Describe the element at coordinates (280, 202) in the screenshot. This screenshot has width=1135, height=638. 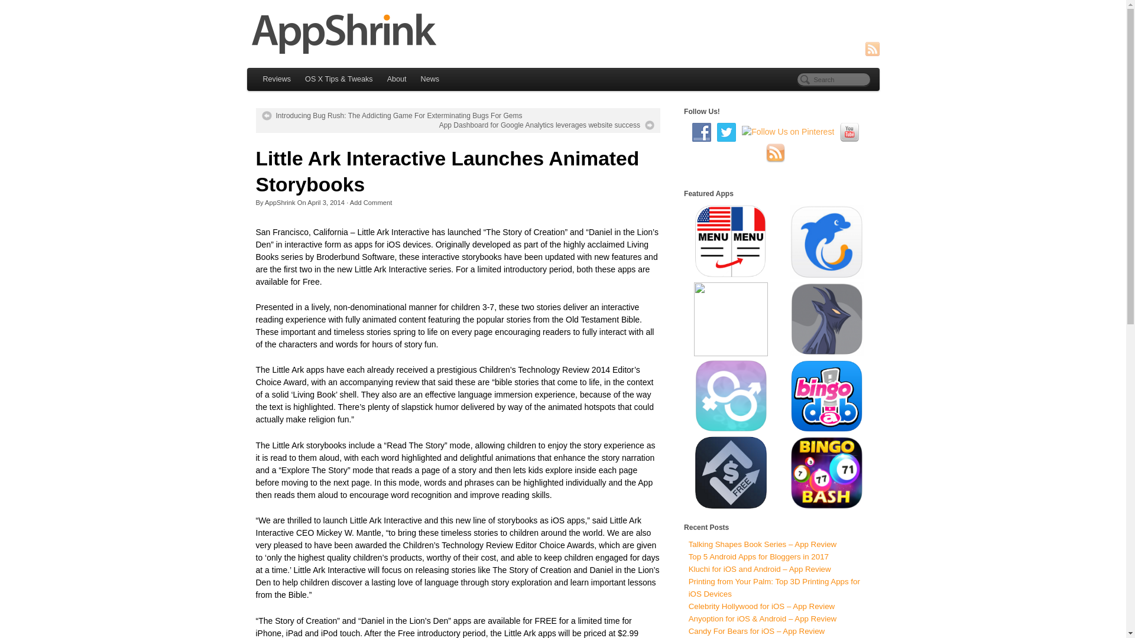
I see `AppShrink` at that location.